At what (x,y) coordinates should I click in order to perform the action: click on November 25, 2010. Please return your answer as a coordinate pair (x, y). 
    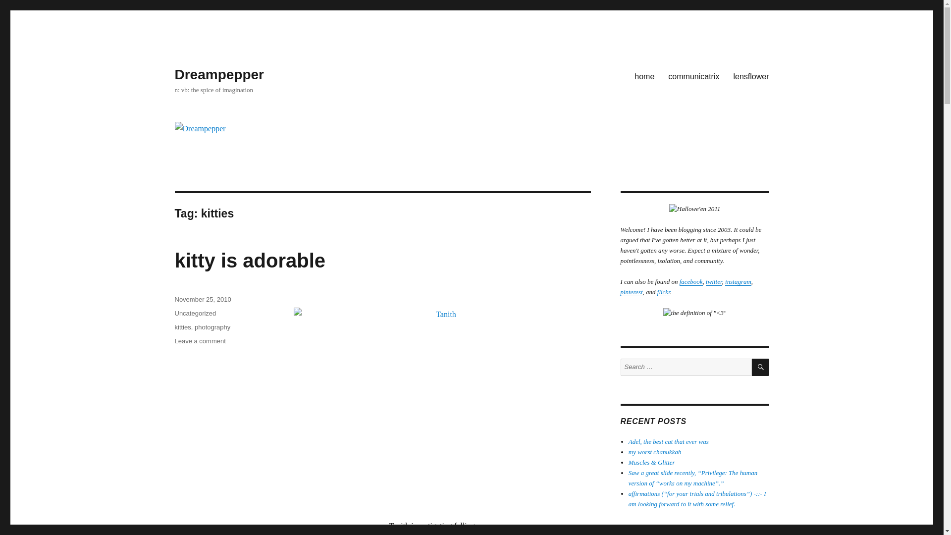
    Looking at the image, I should click on (202, 299).